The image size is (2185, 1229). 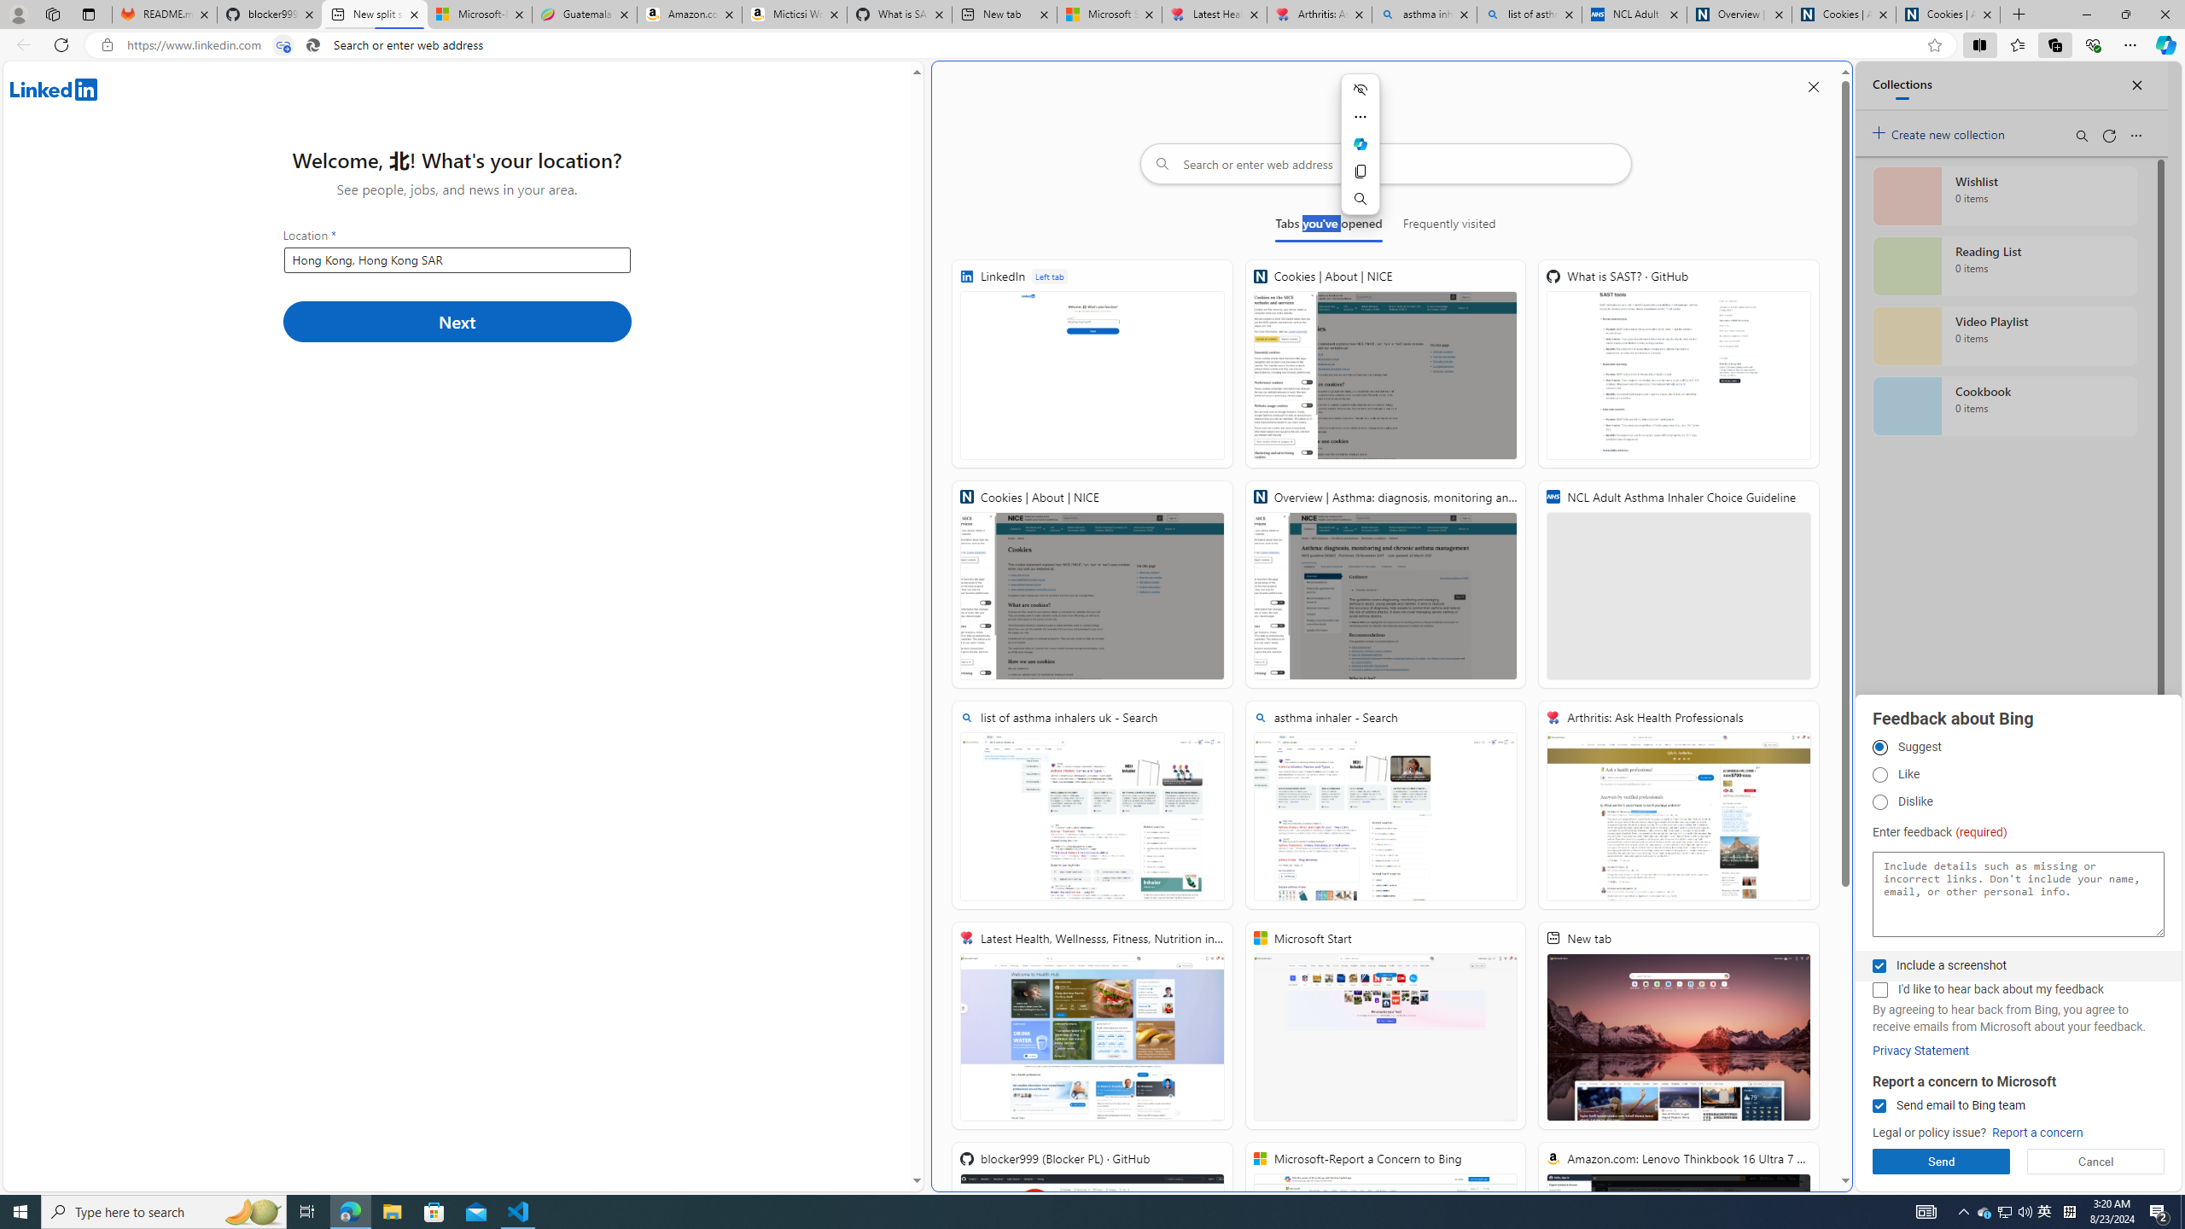 What do you see at coordinates (1360, 116) in the screenshot?
I see `More actions` at bounding box center [1360, 116].